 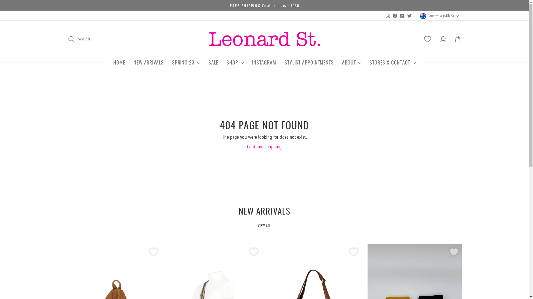 I want to click on FAVOURITES, so click(x=428, y=39).